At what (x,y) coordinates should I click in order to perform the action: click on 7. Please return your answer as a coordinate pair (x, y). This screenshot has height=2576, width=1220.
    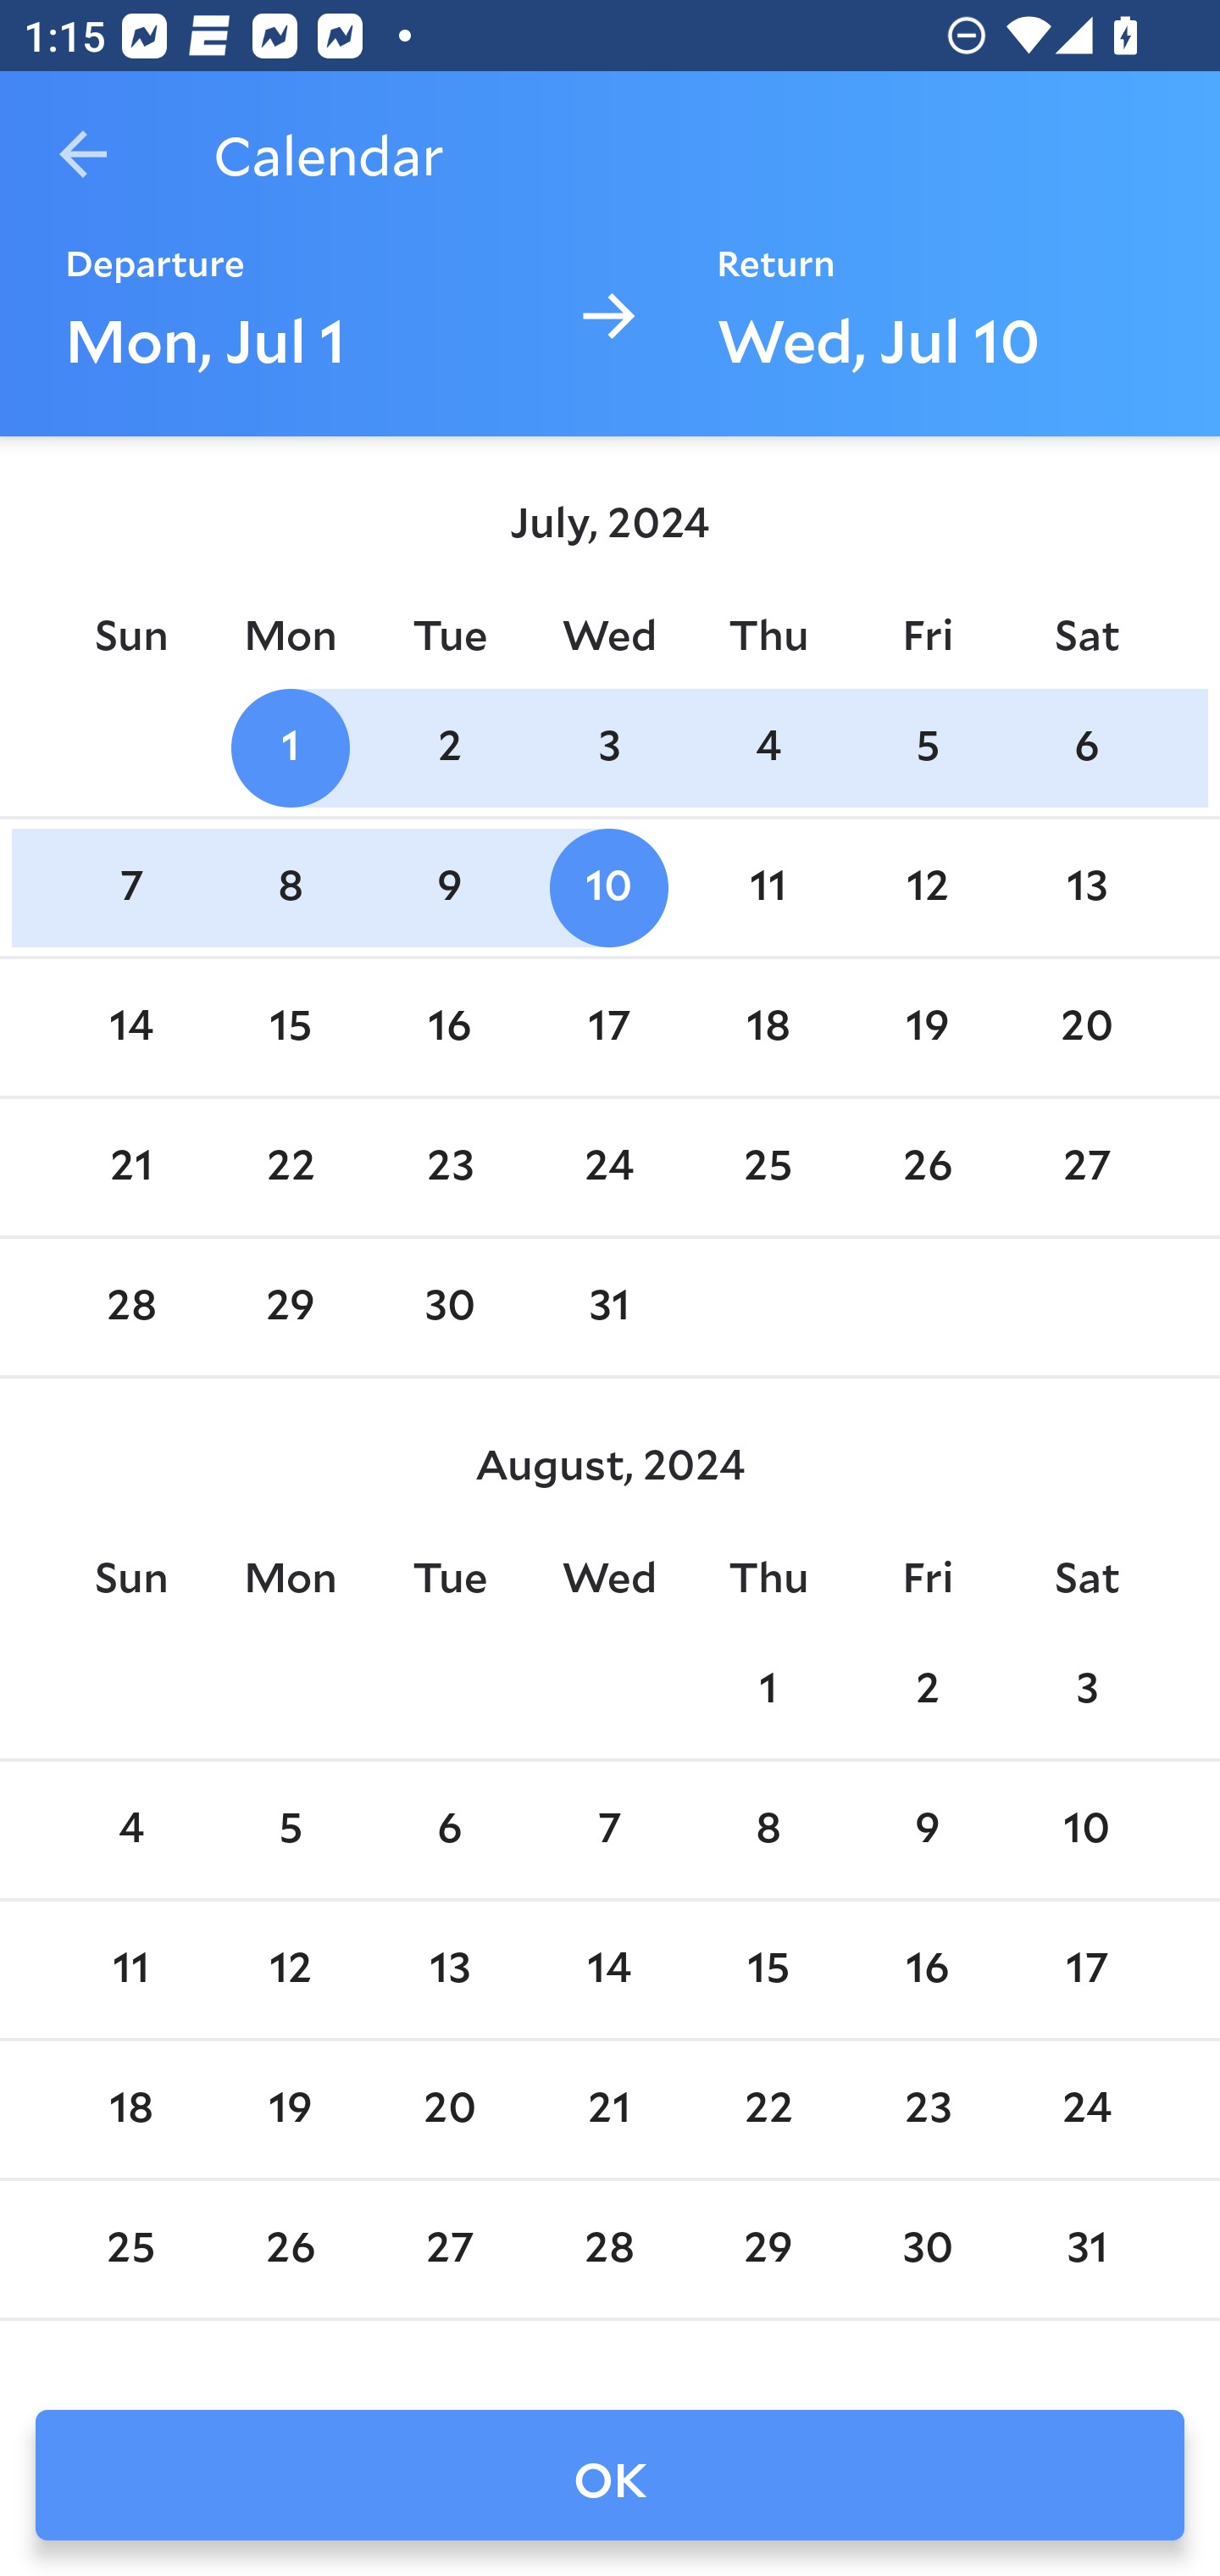
    Looking at the image, I should click on (130, 888).